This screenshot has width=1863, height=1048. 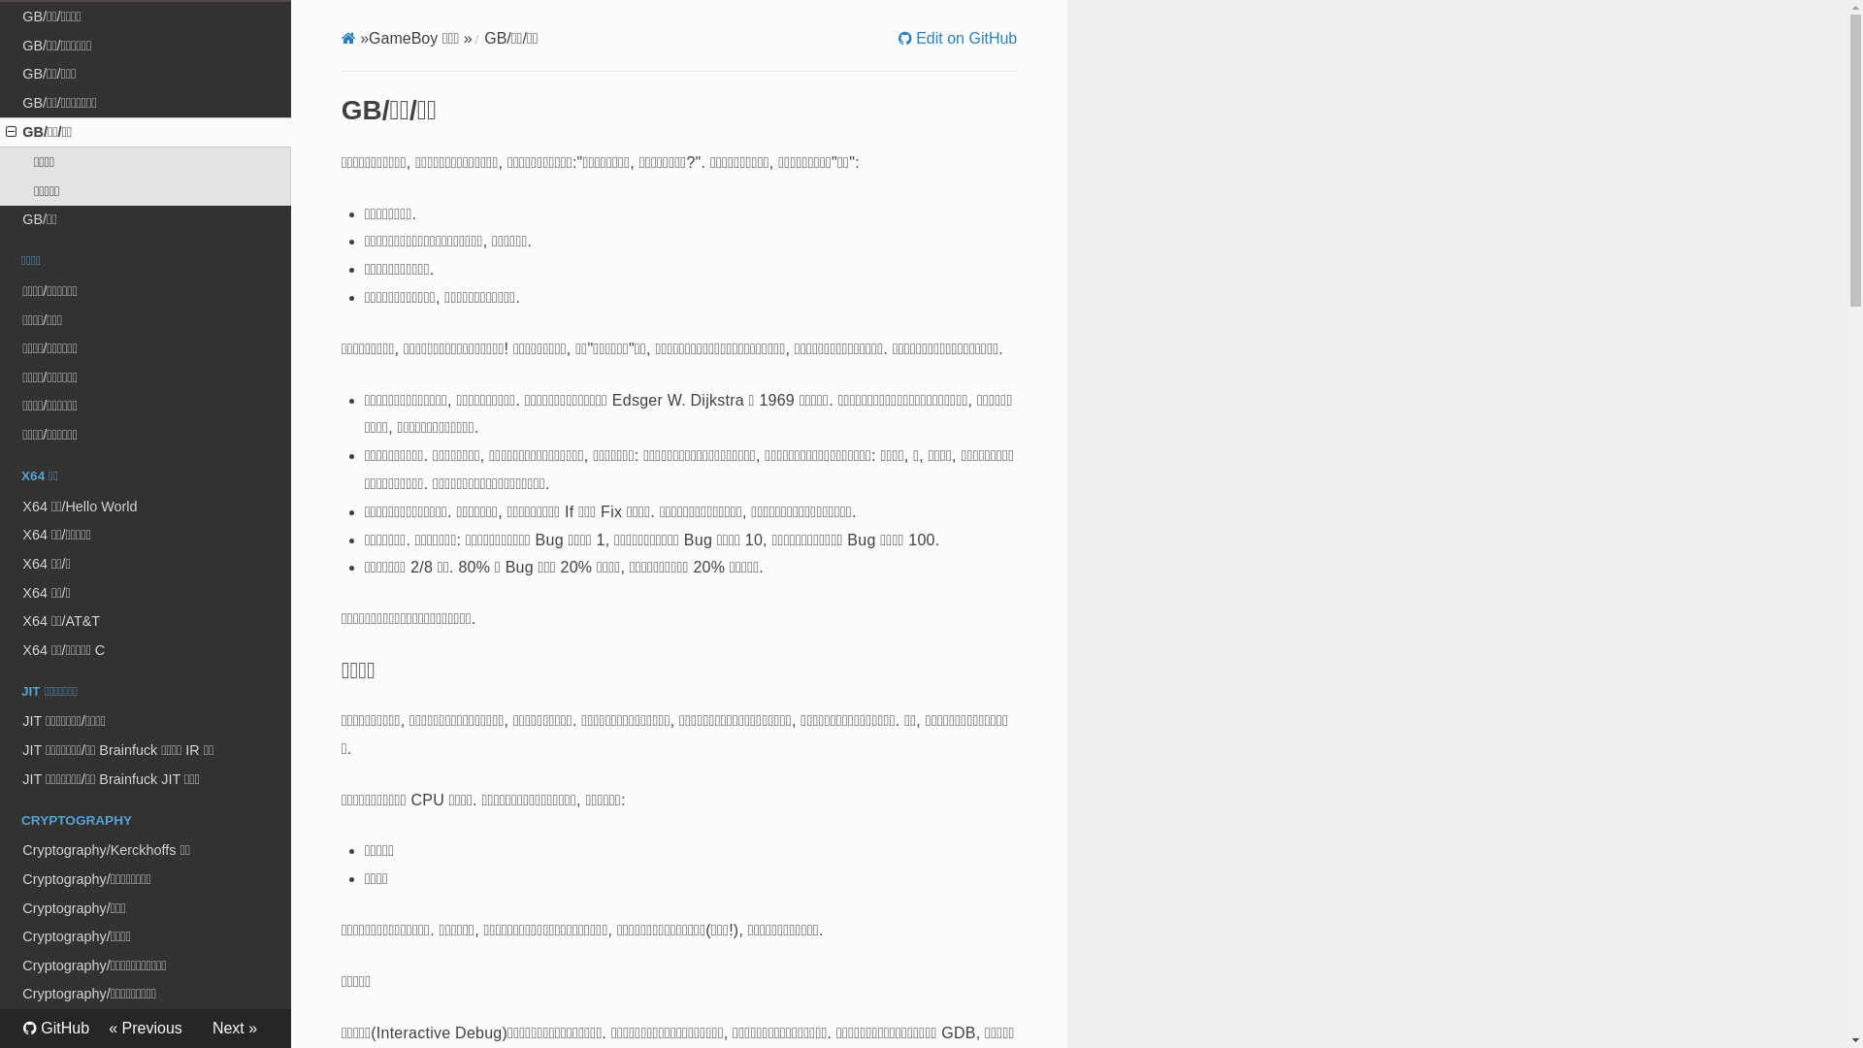 What do you see at coordinates (959, 39) in the screenshot?
I see `Edit on GitHub` at bounding box center [959, 39].